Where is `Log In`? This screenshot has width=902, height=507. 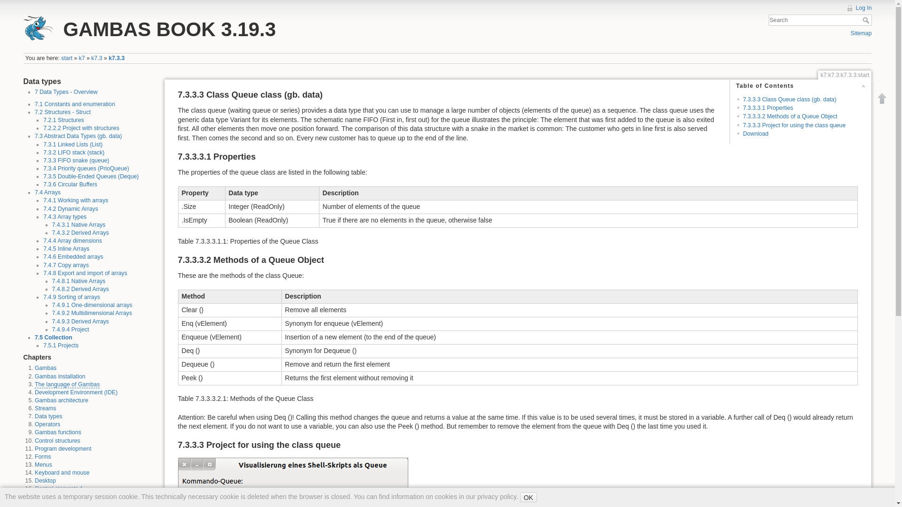 Log In is located at coordinates (858, 8).